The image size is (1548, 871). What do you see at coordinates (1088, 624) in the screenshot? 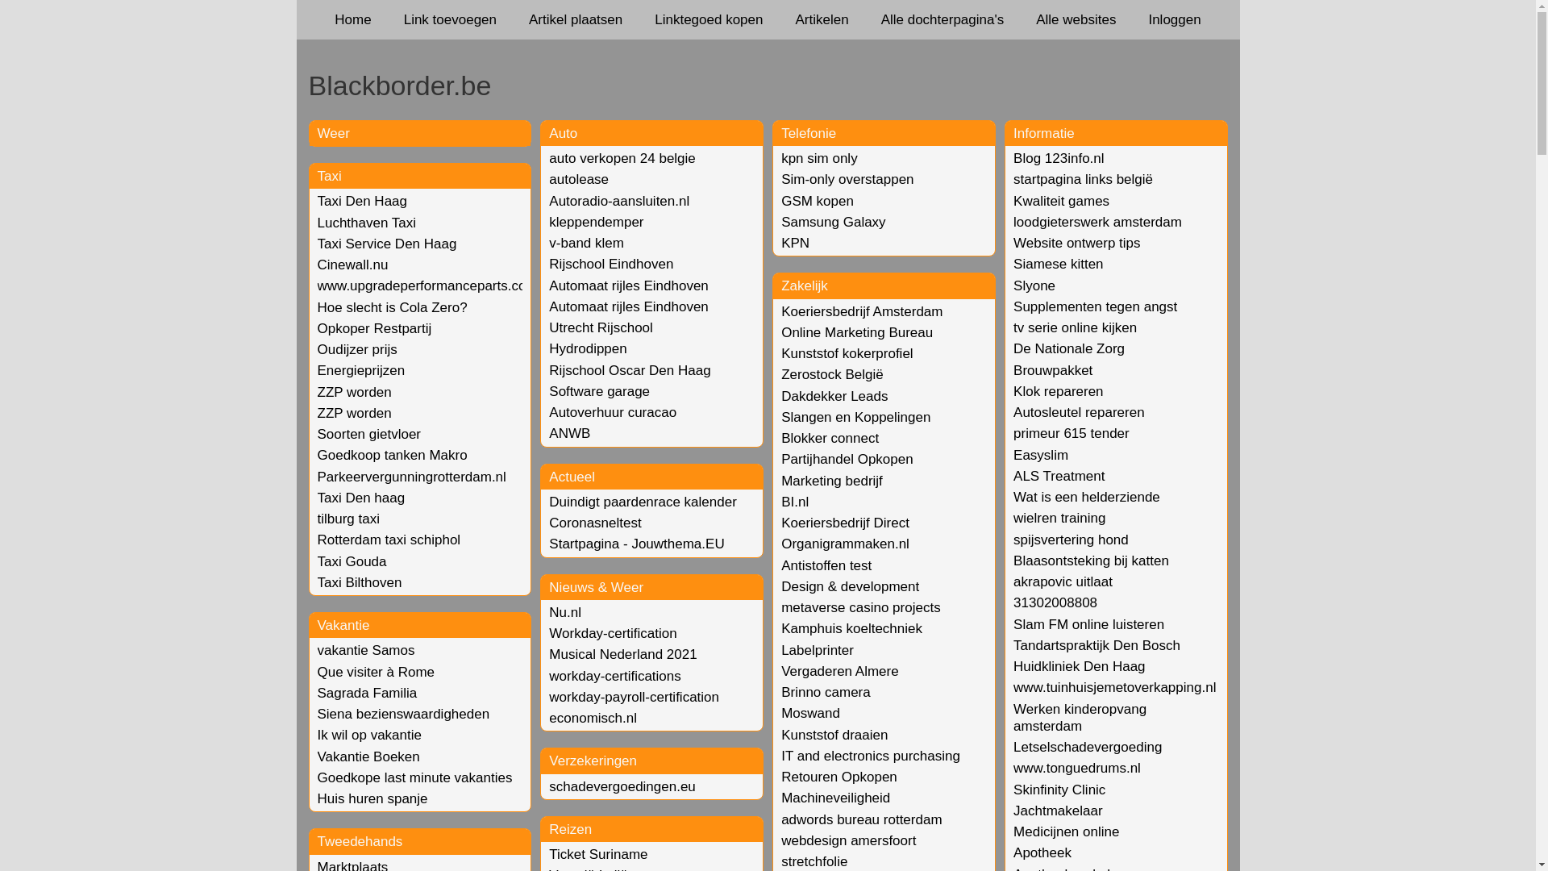
I see `Slam FM online luisteren` at bounding box center [1088, 624].